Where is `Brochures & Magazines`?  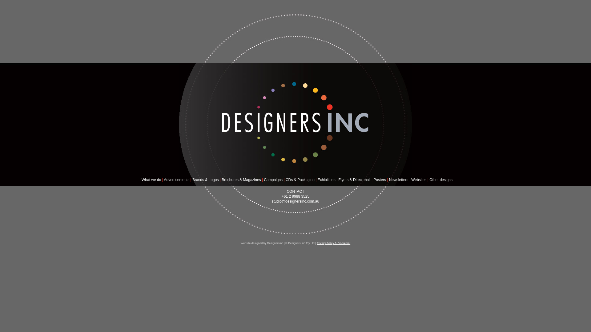 Brochures & Magazines is located at coordinates (241, 180).